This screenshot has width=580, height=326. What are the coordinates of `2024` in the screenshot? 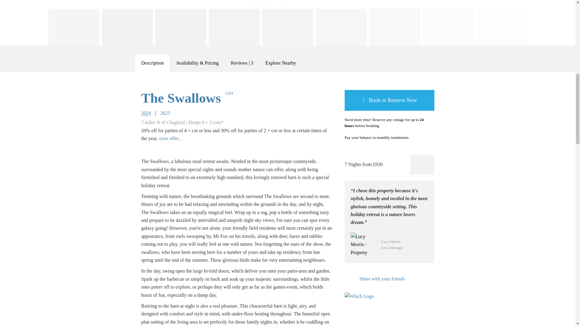 It's located at (146, 113).